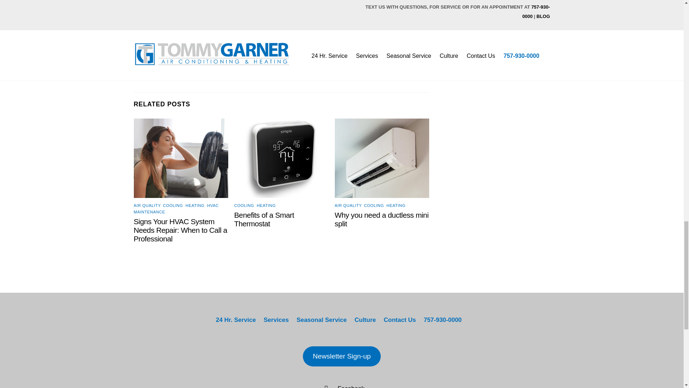 Image resolution: width=689 pixels, height=388 pixels. What do you see at coordinates (146, 205) in the screenshot?
I see `AIR QUALITY` at bounding box center [146, 205].